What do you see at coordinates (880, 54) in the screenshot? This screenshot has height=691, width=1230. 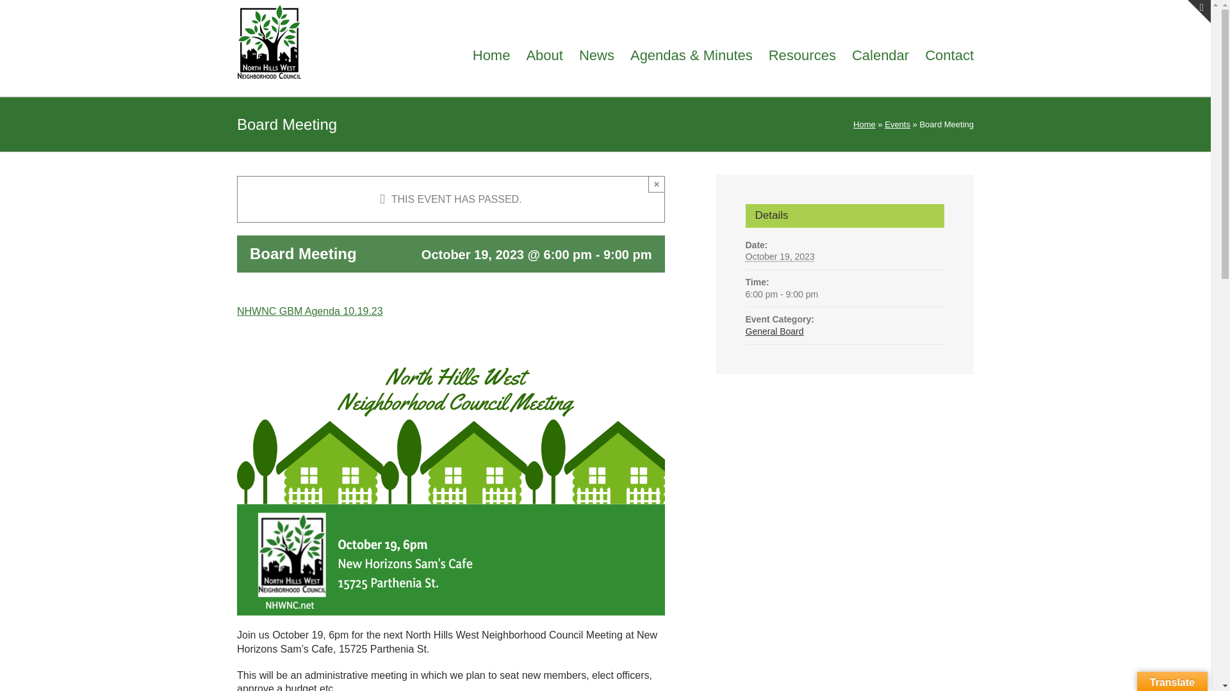 I see `Calendar` at bounding box center [880, 54].